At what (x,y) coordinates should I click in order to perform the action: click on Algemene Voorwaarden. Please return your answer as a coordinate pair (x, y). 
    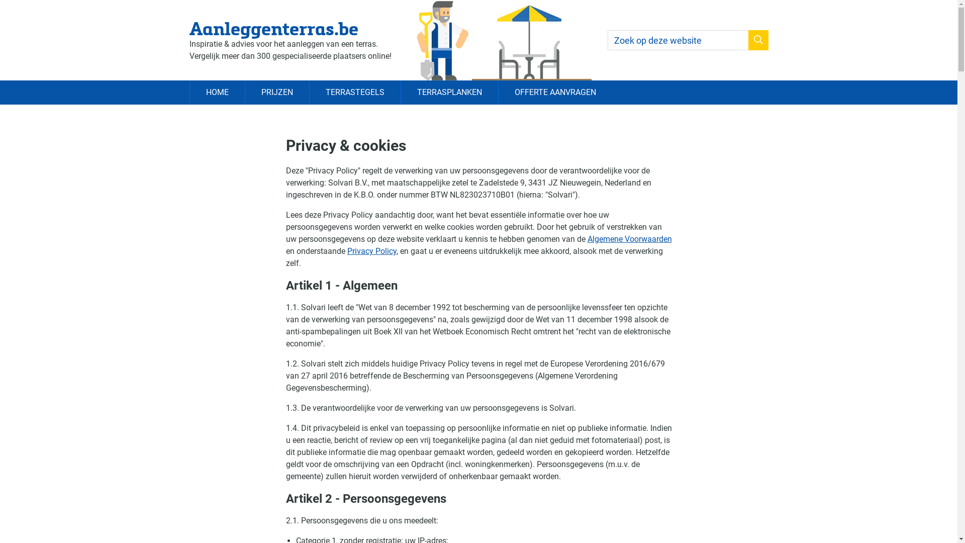
    Looking at the image, I should click on (629, 239).